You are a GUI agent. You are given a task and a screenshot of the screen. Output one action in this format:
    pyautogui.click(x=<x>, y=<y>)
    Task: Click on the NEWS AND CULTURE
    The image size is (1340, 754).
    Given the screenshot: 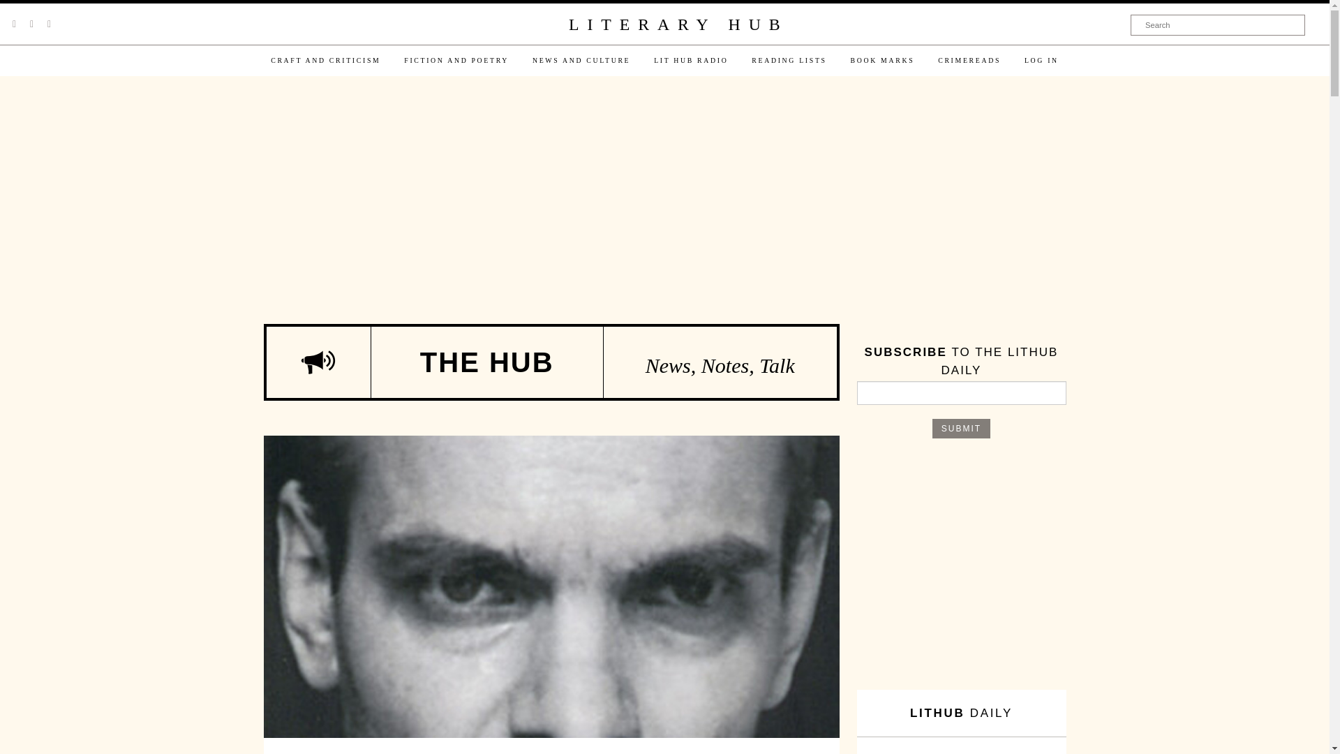 What is the action you would take?
    pyautogui.click(x=581, y=60)
    